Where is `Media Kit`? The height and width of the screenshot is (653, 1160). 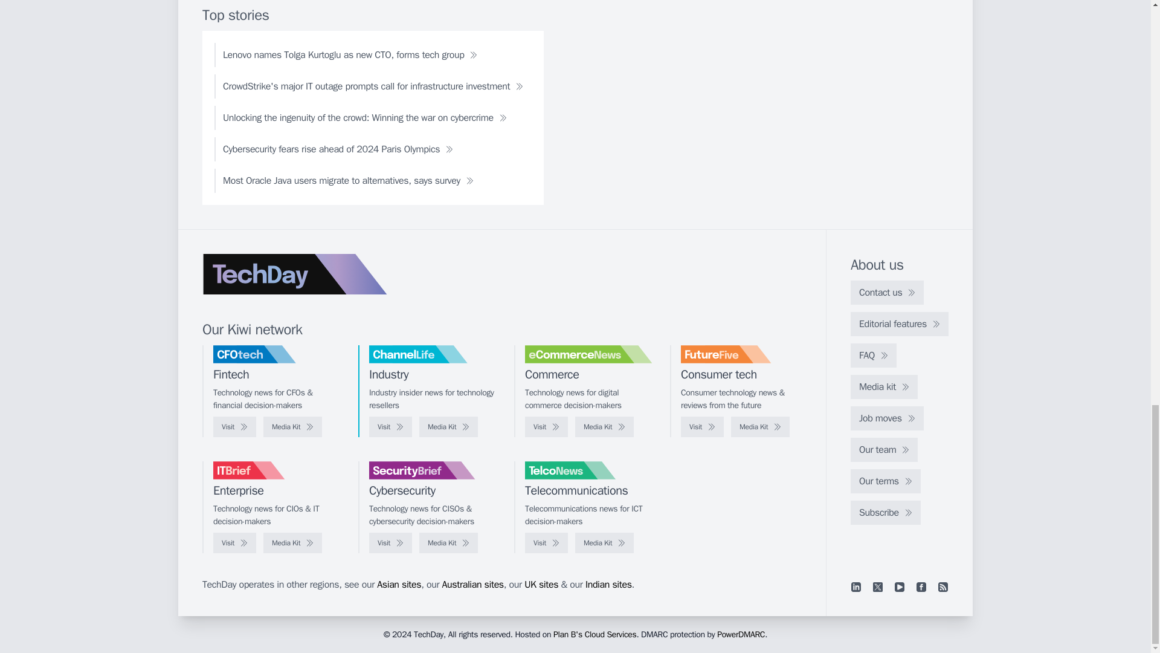 Media Kit is located at coordinates (760, 427).